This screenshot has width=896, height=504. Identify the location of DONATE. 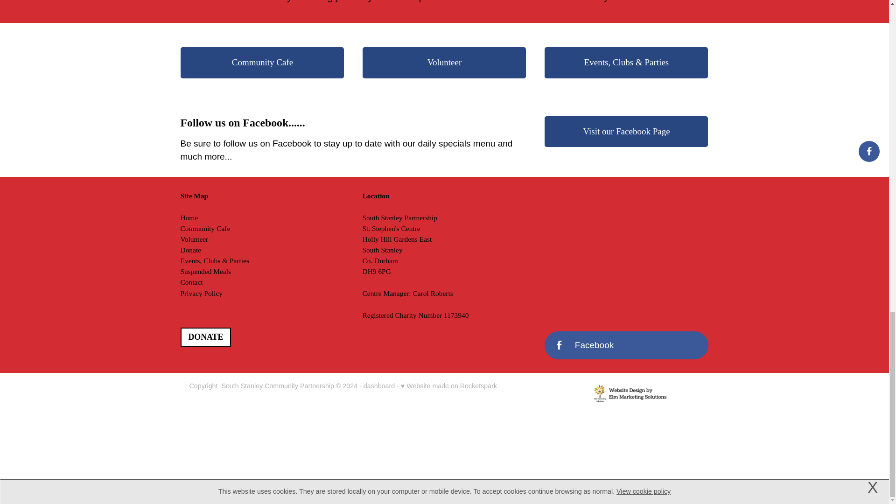
(205, 338).